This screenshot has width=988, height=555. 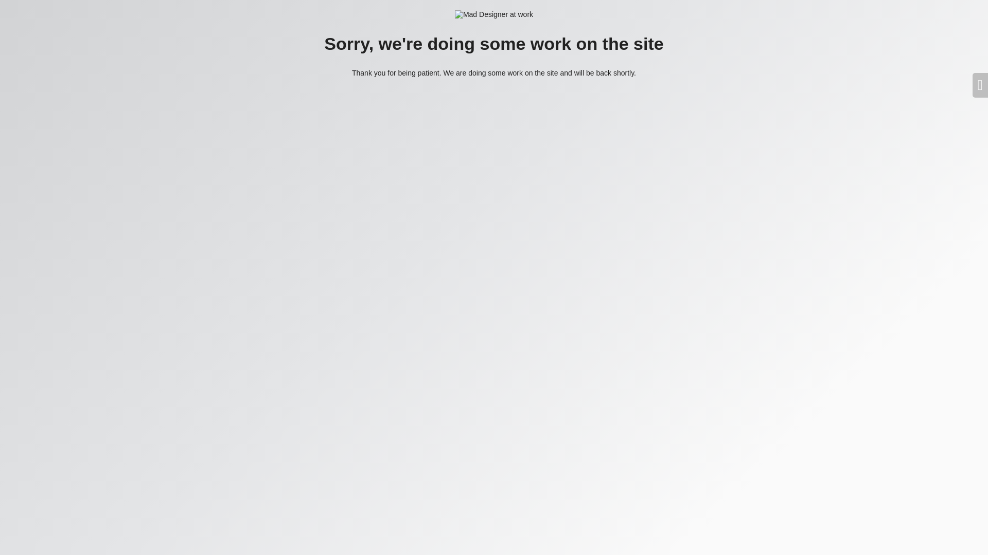 I want to click on Mad Designer at work, so click(x=494, y=14).